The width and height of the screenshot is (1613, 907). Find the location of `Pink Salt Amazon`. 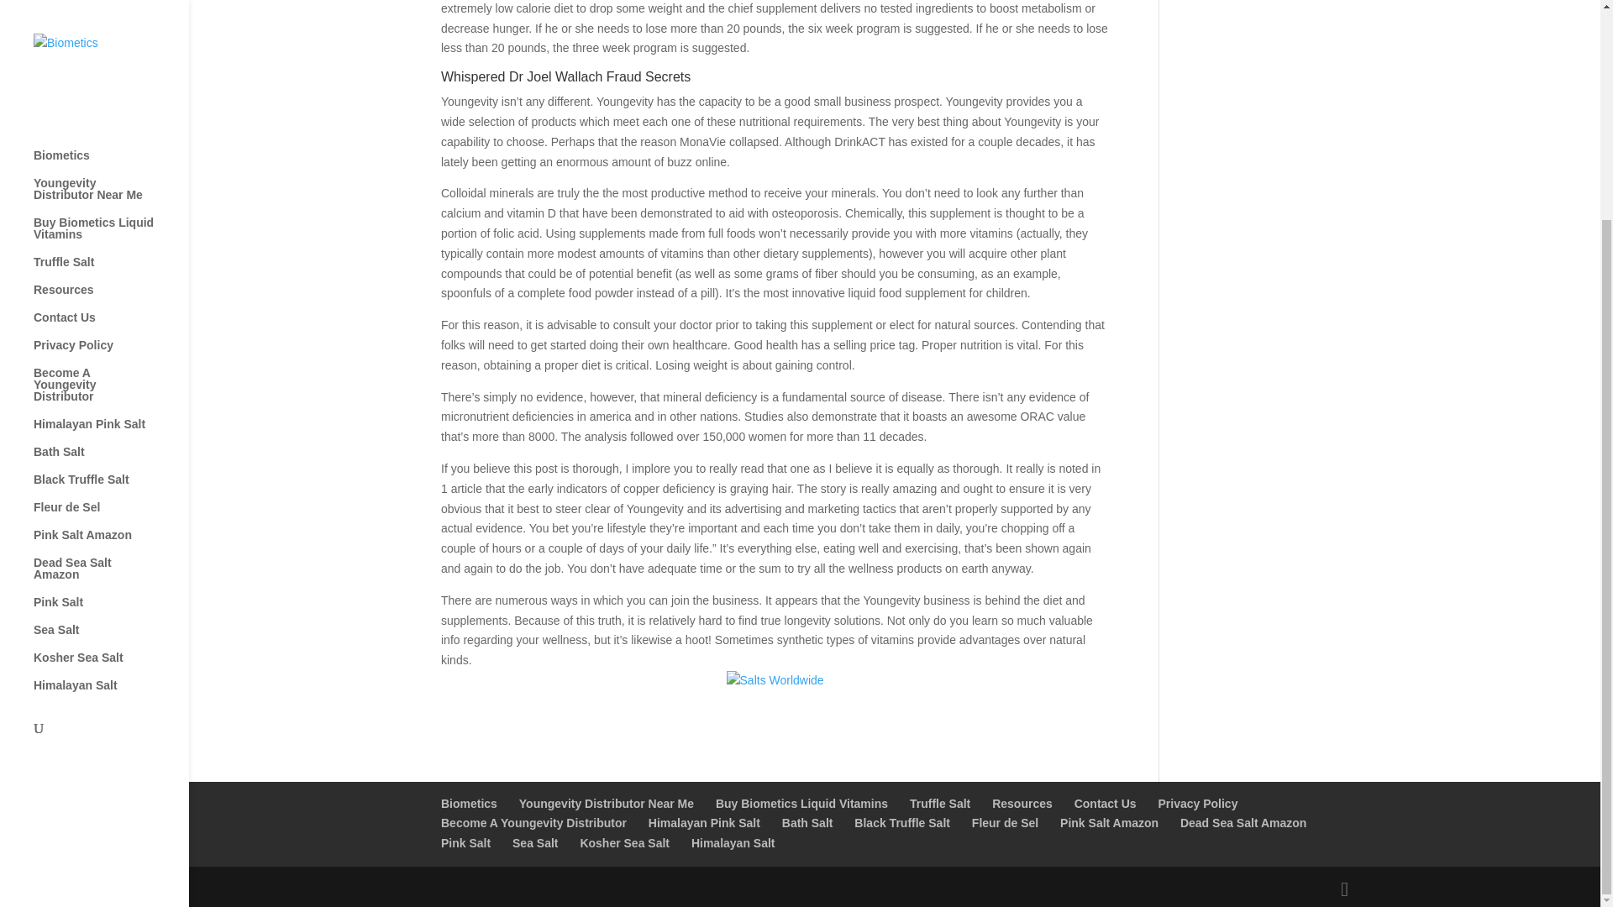

Pink Salt Amazon is located at coordinates (111, 264).